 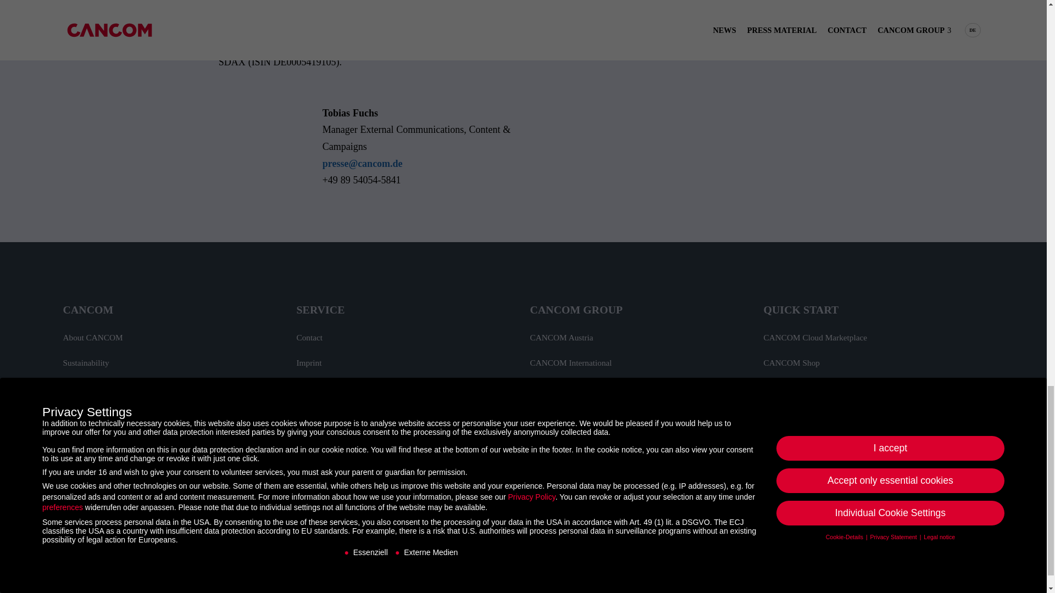 What do you see at coordinates (815, 337) in the screenshot?
I see `CANCOM Cloud Marketplace` at bounding box center [815, 337].